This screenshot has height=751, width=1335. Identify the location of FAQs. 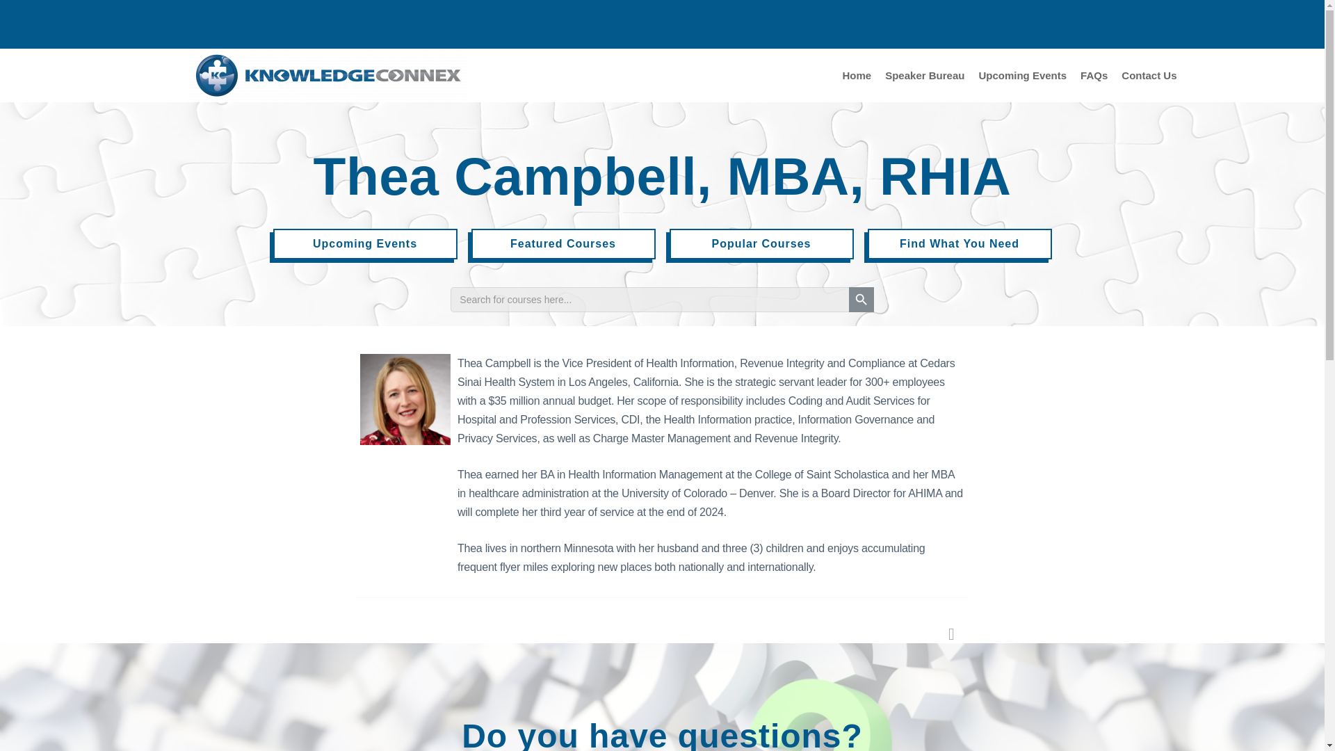
(1094, 75).